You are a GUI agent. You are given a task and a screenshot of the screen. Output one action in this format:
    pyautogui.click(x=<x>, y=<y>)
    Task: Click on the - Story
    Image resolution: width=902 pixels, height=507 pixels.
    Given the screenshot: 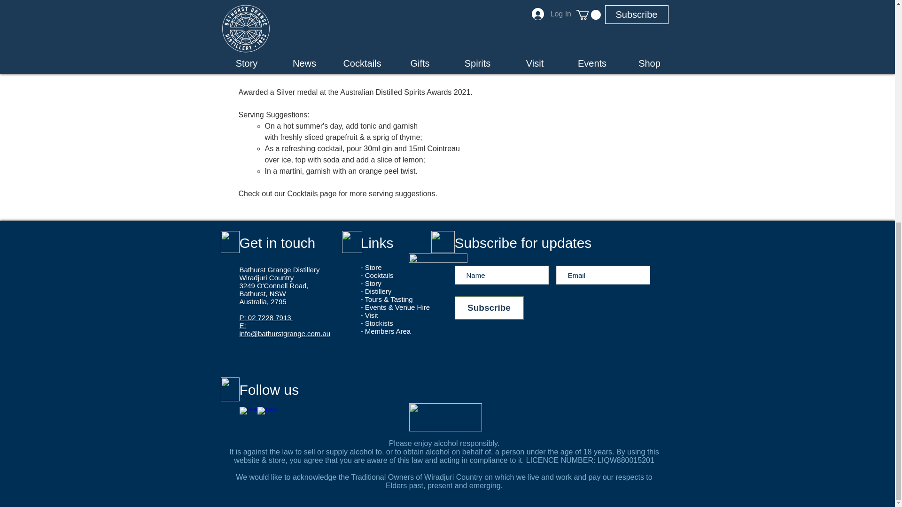 What is the action you would take?
    pyautogui.click(x=371, y=284)
    